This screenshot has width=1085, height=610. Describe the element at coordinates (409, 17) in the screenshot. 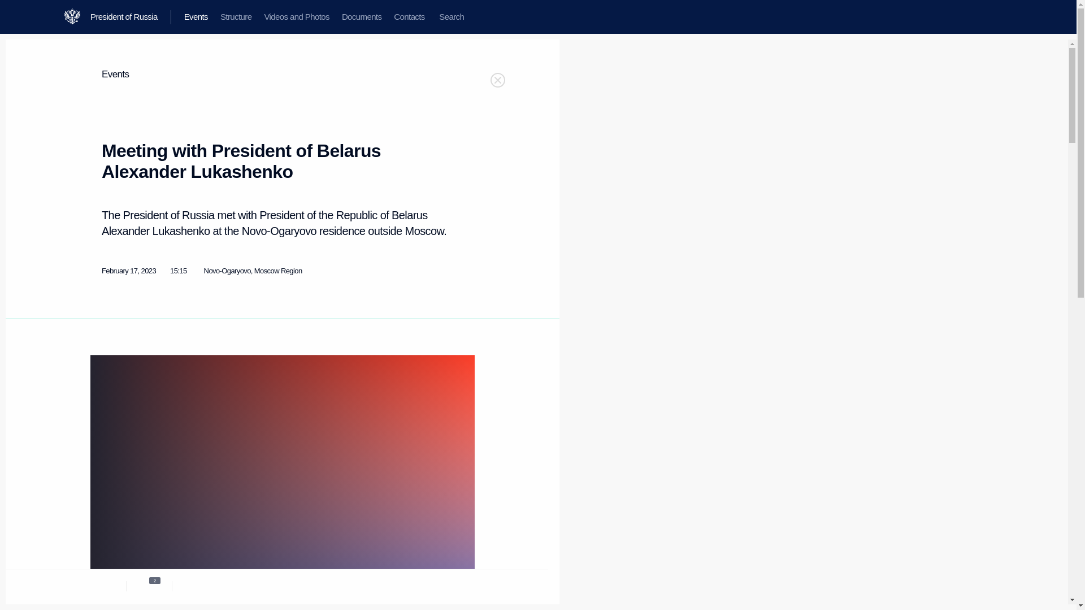

I see `Contacts` at that location.